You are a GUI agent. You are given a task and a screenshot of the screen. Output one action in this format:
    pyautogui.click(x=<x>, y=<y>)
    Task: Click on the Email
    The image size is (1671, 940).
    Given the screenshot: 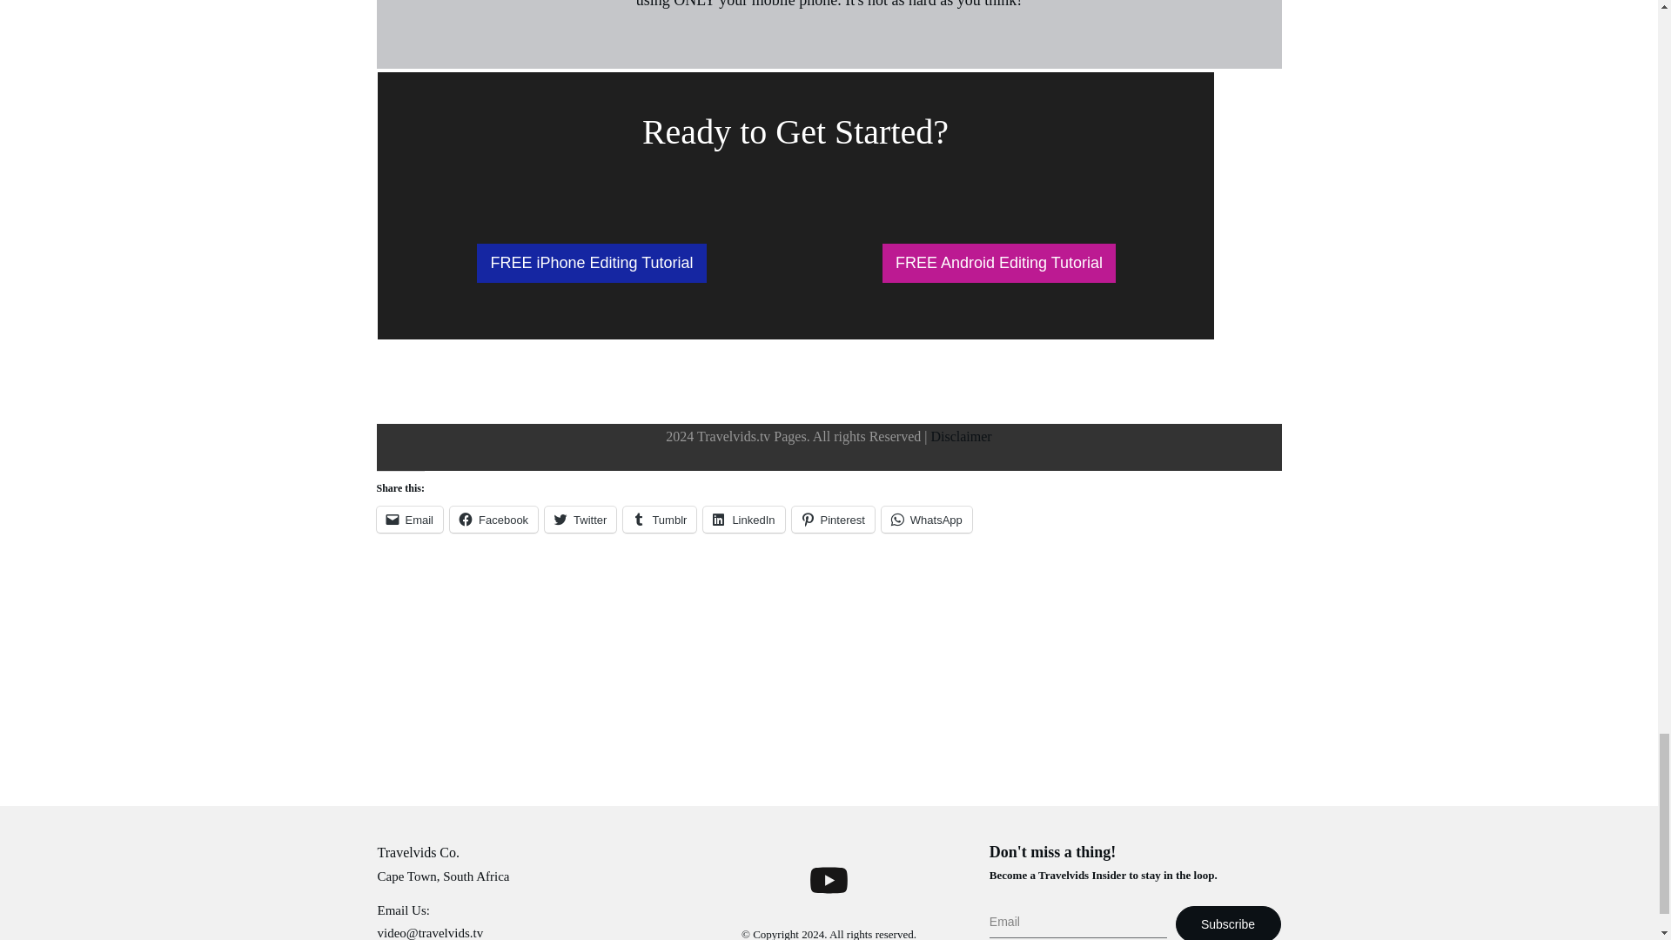 What is the action you would take?
    pyautogui.click(x=409, y=520)
    